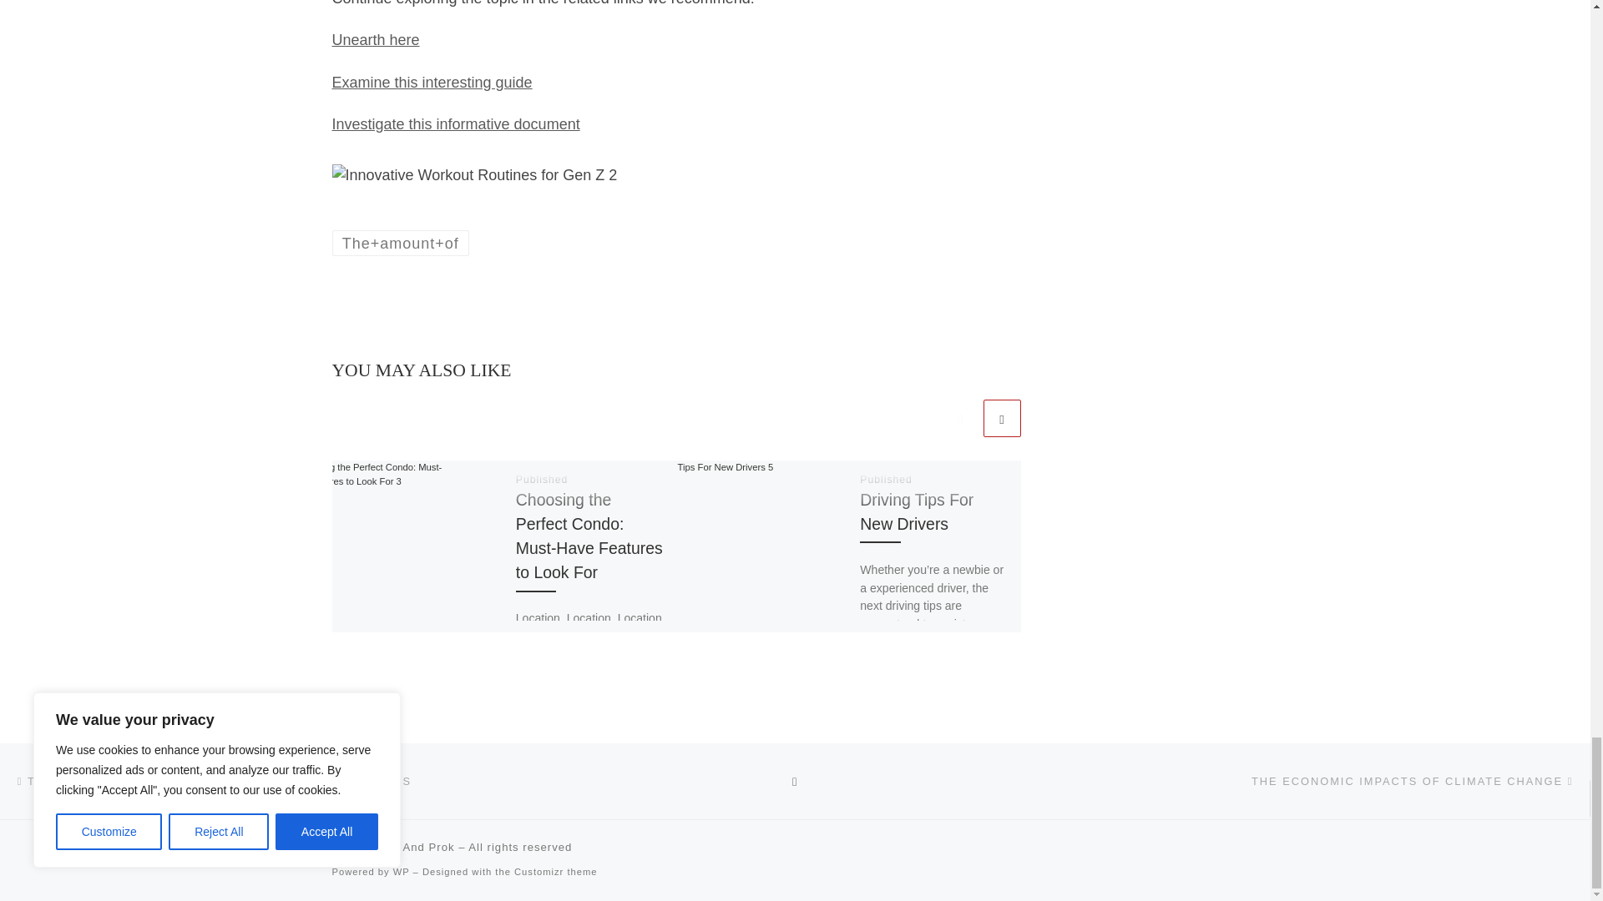 The width and height of the screenshot is (1603, 901). What do you see at coordinates (1002, 418) in the screenshot?
I see `Next related articles` at bounding box center [1002, 418].